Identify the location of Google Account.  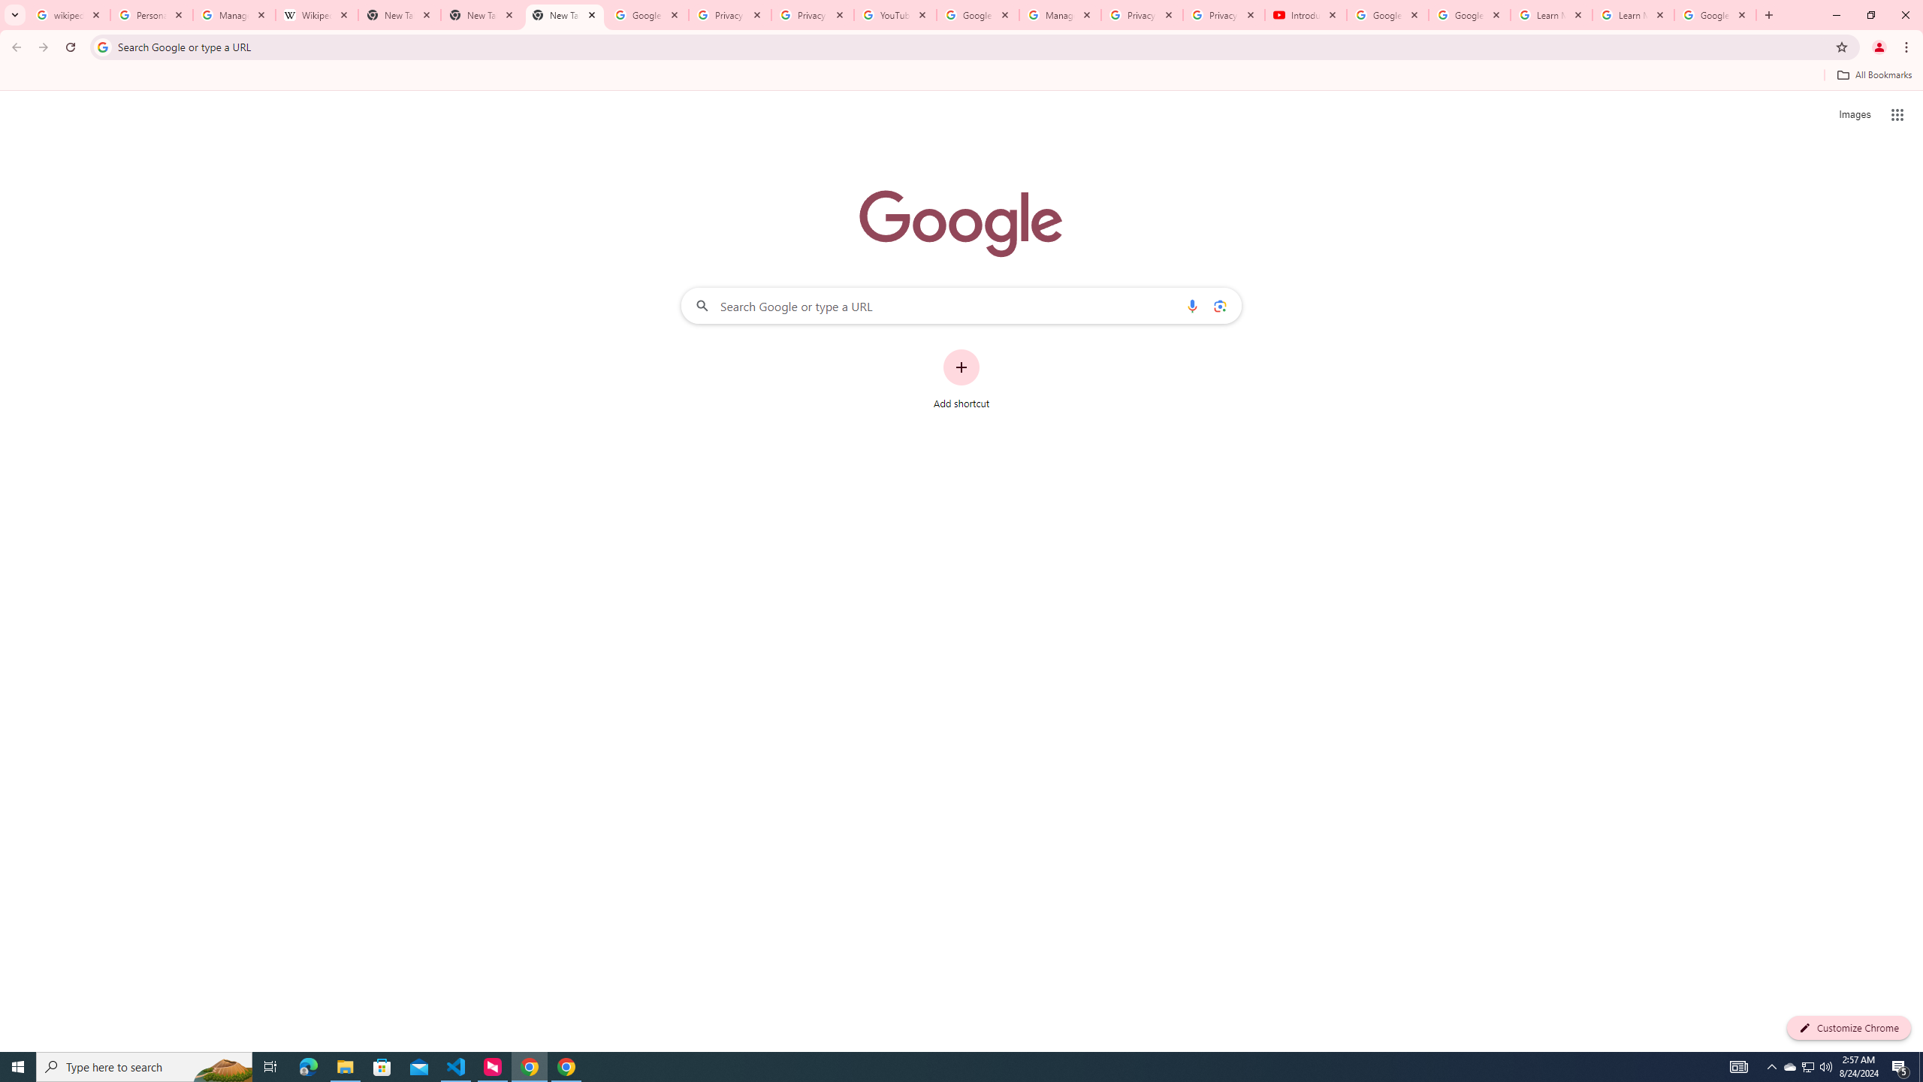
(1715, 15).